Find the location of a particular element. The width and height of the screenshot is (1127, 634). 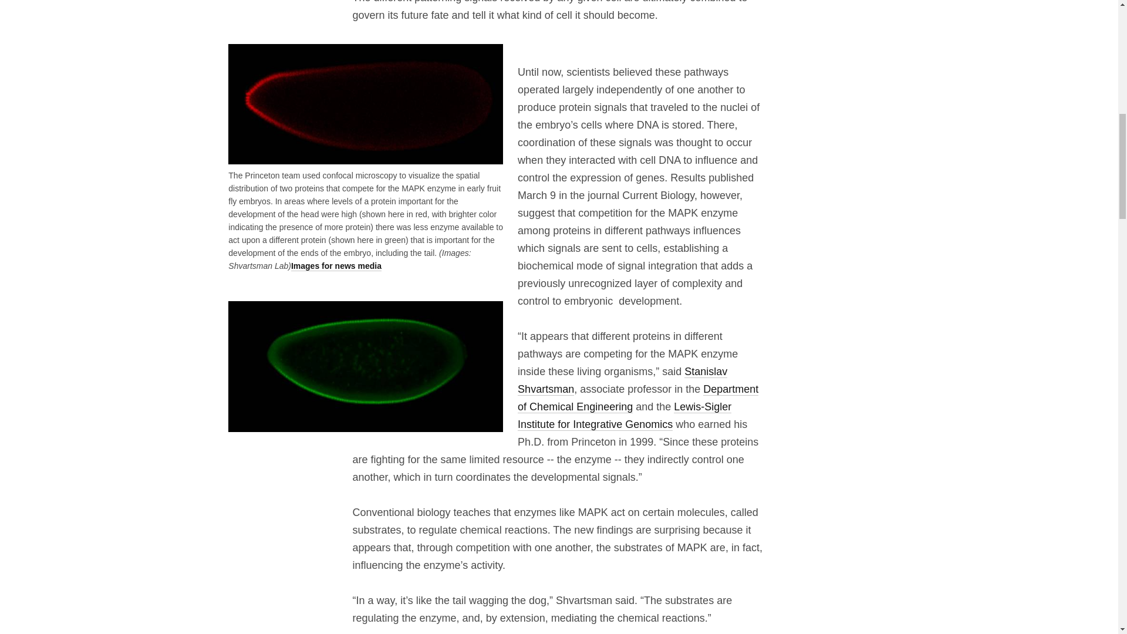

Stanislav Shvartsman is located at coordinates (622, 380).